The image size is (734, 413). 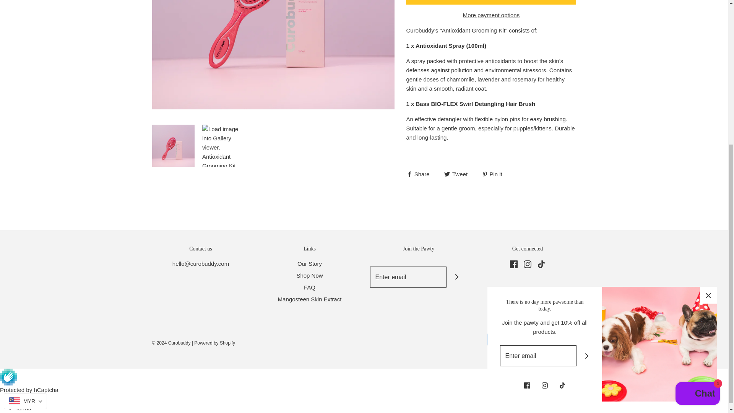 I want to click on PayPal, so click(x=543, y=340).